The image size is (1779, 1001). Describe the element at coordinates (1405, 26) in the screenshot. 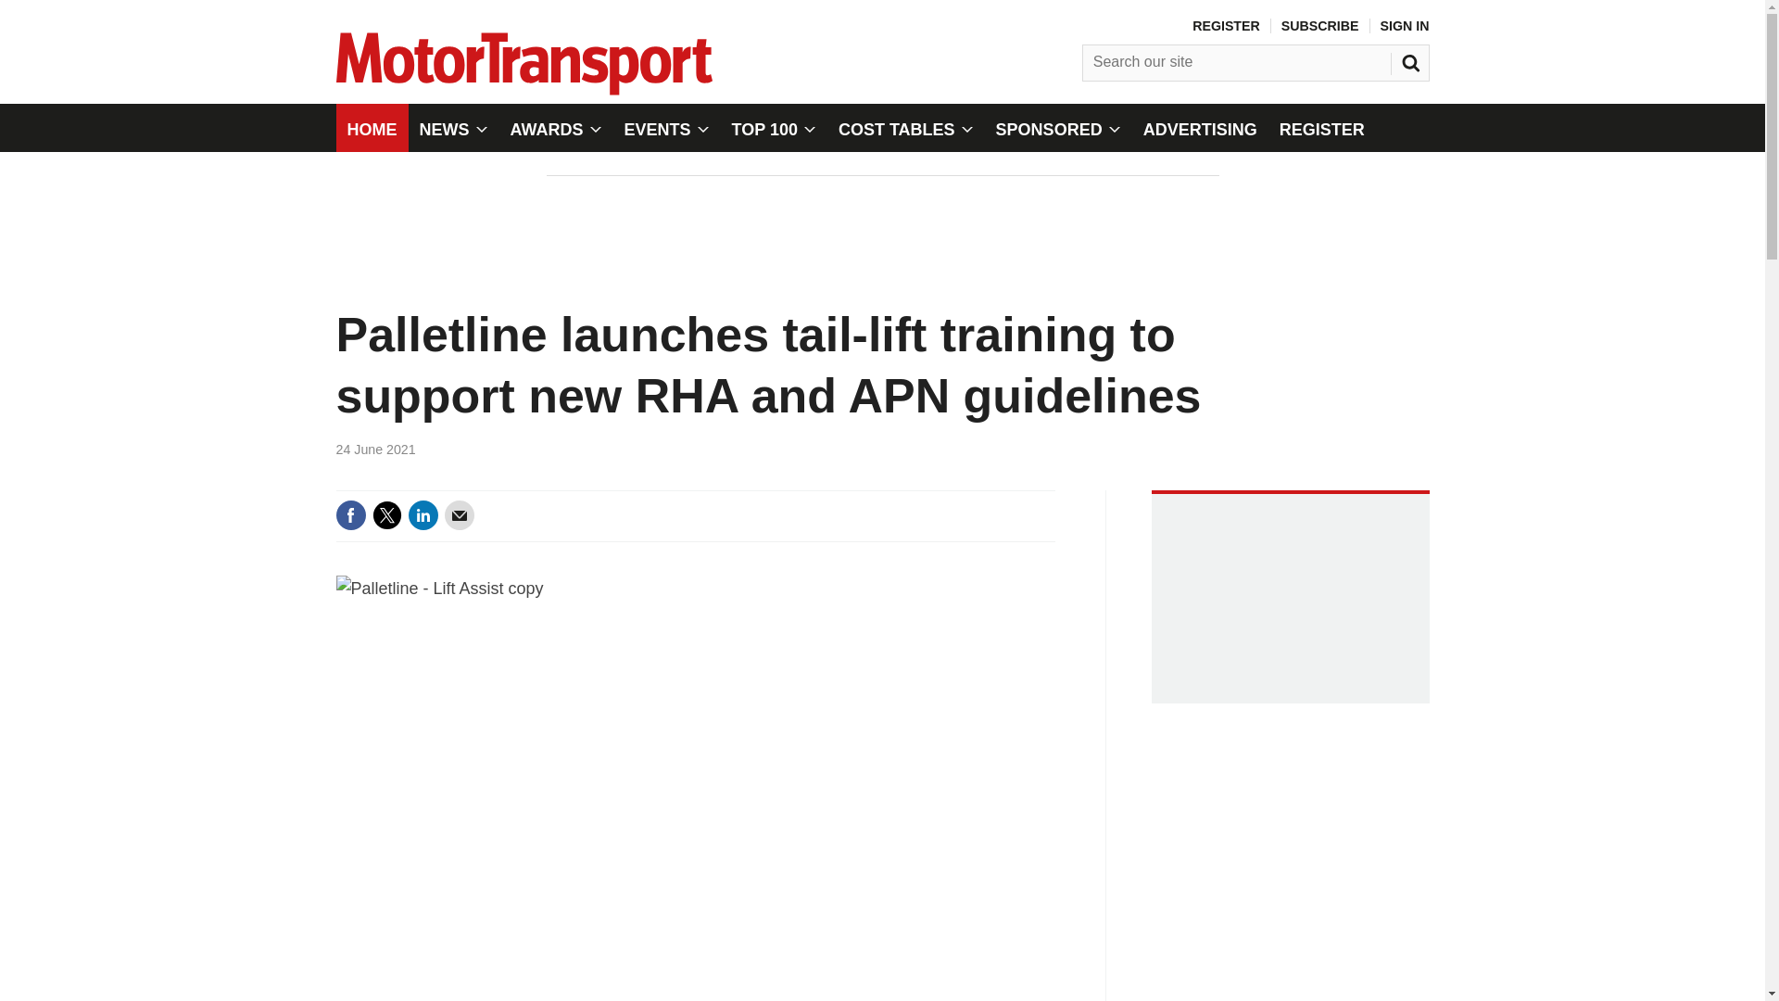

I see `SIGN IN` at that location.